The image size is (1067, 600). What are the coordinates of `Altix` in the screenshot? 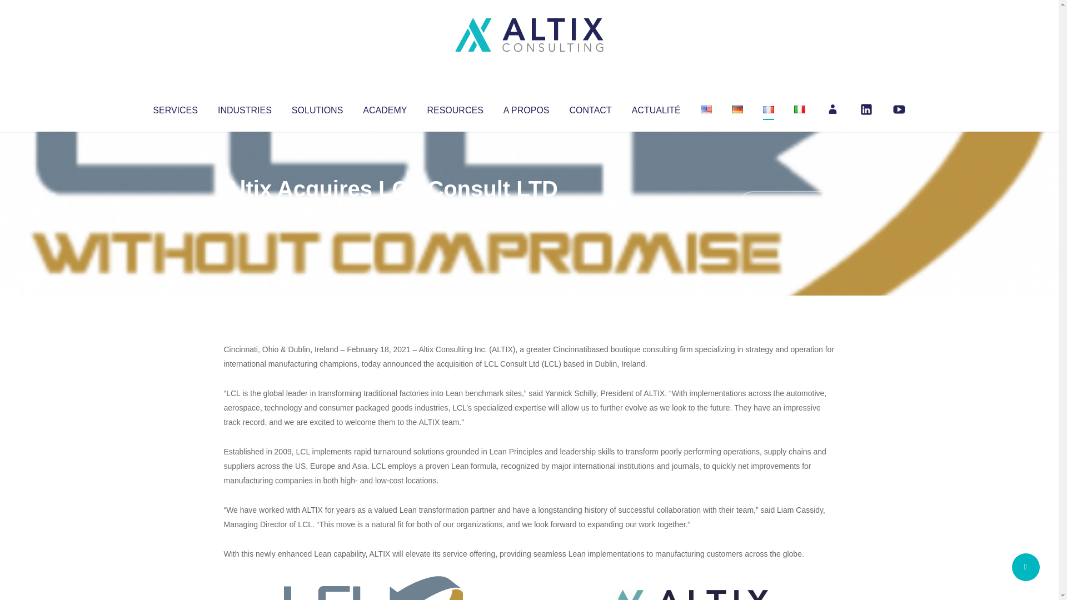 It's located at (245, 211).